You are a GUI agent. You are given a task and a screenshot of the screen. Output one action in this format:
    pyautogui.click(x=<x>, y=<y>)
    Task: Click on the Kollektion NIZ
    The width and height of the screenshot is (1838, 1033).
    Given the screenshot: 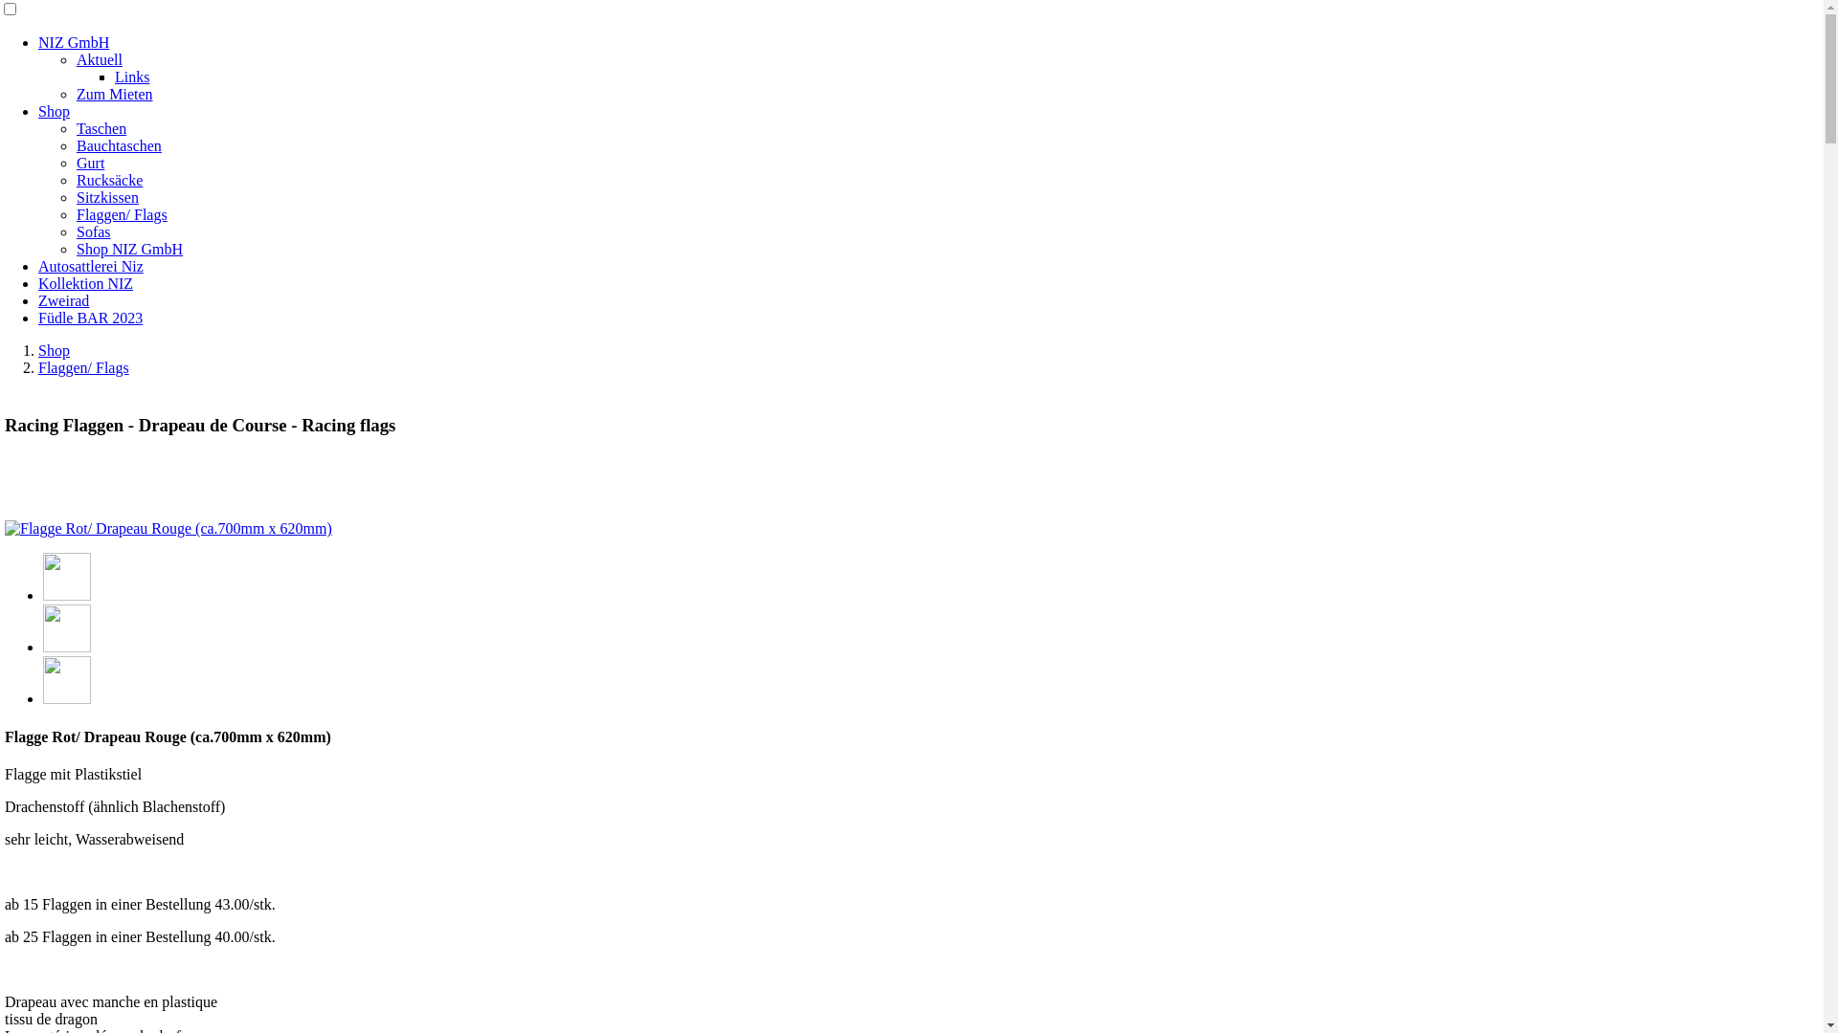 What is the action you would take?
    pyautogui.click(x=86, y=283)
    